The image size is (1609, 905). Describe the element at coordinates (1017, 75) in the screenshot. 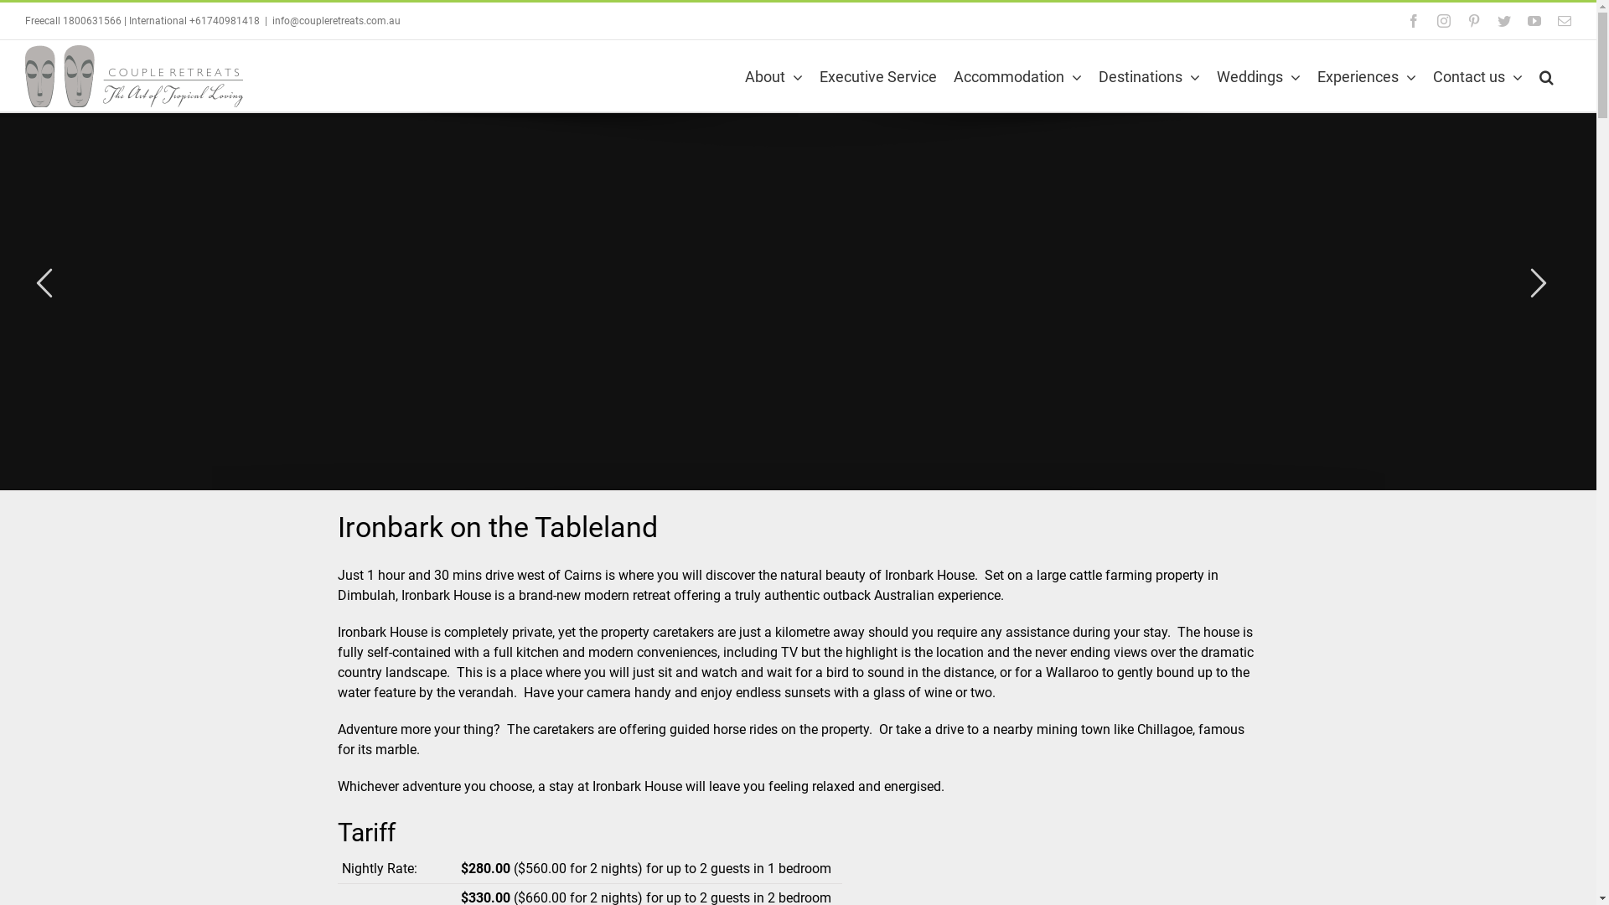

I see `Accommodation` at that location.